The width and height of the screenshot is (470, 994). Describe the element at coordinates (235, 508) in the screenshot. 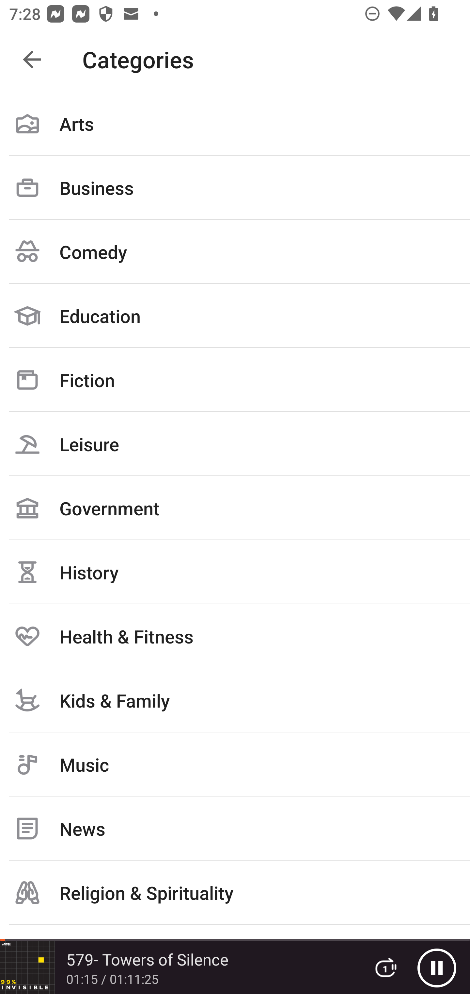

I see `Government` at that location.